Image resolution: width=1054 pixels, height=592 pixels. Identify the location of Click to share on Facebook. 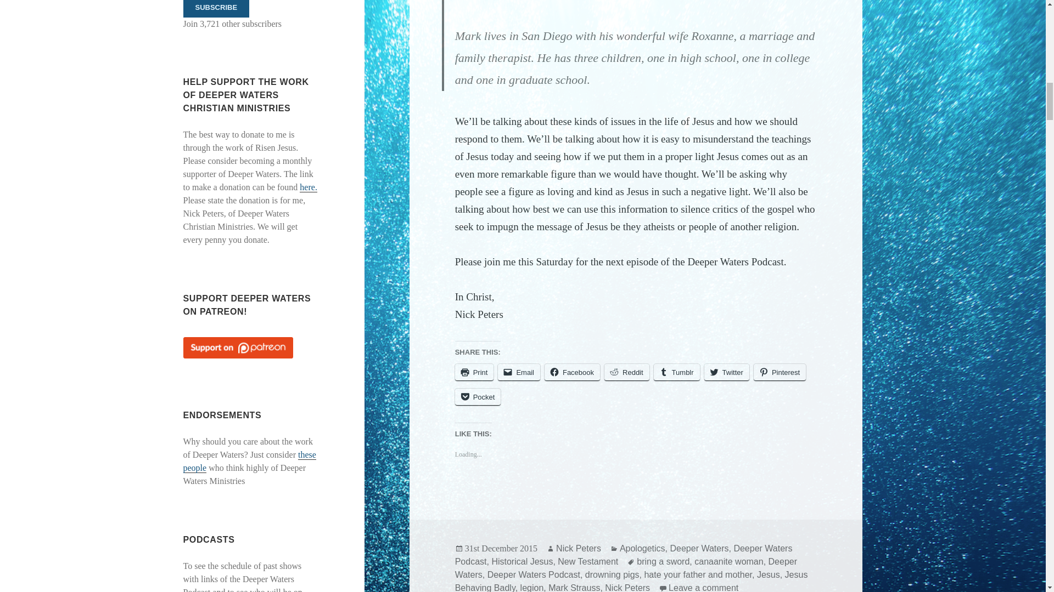
(572, 373).